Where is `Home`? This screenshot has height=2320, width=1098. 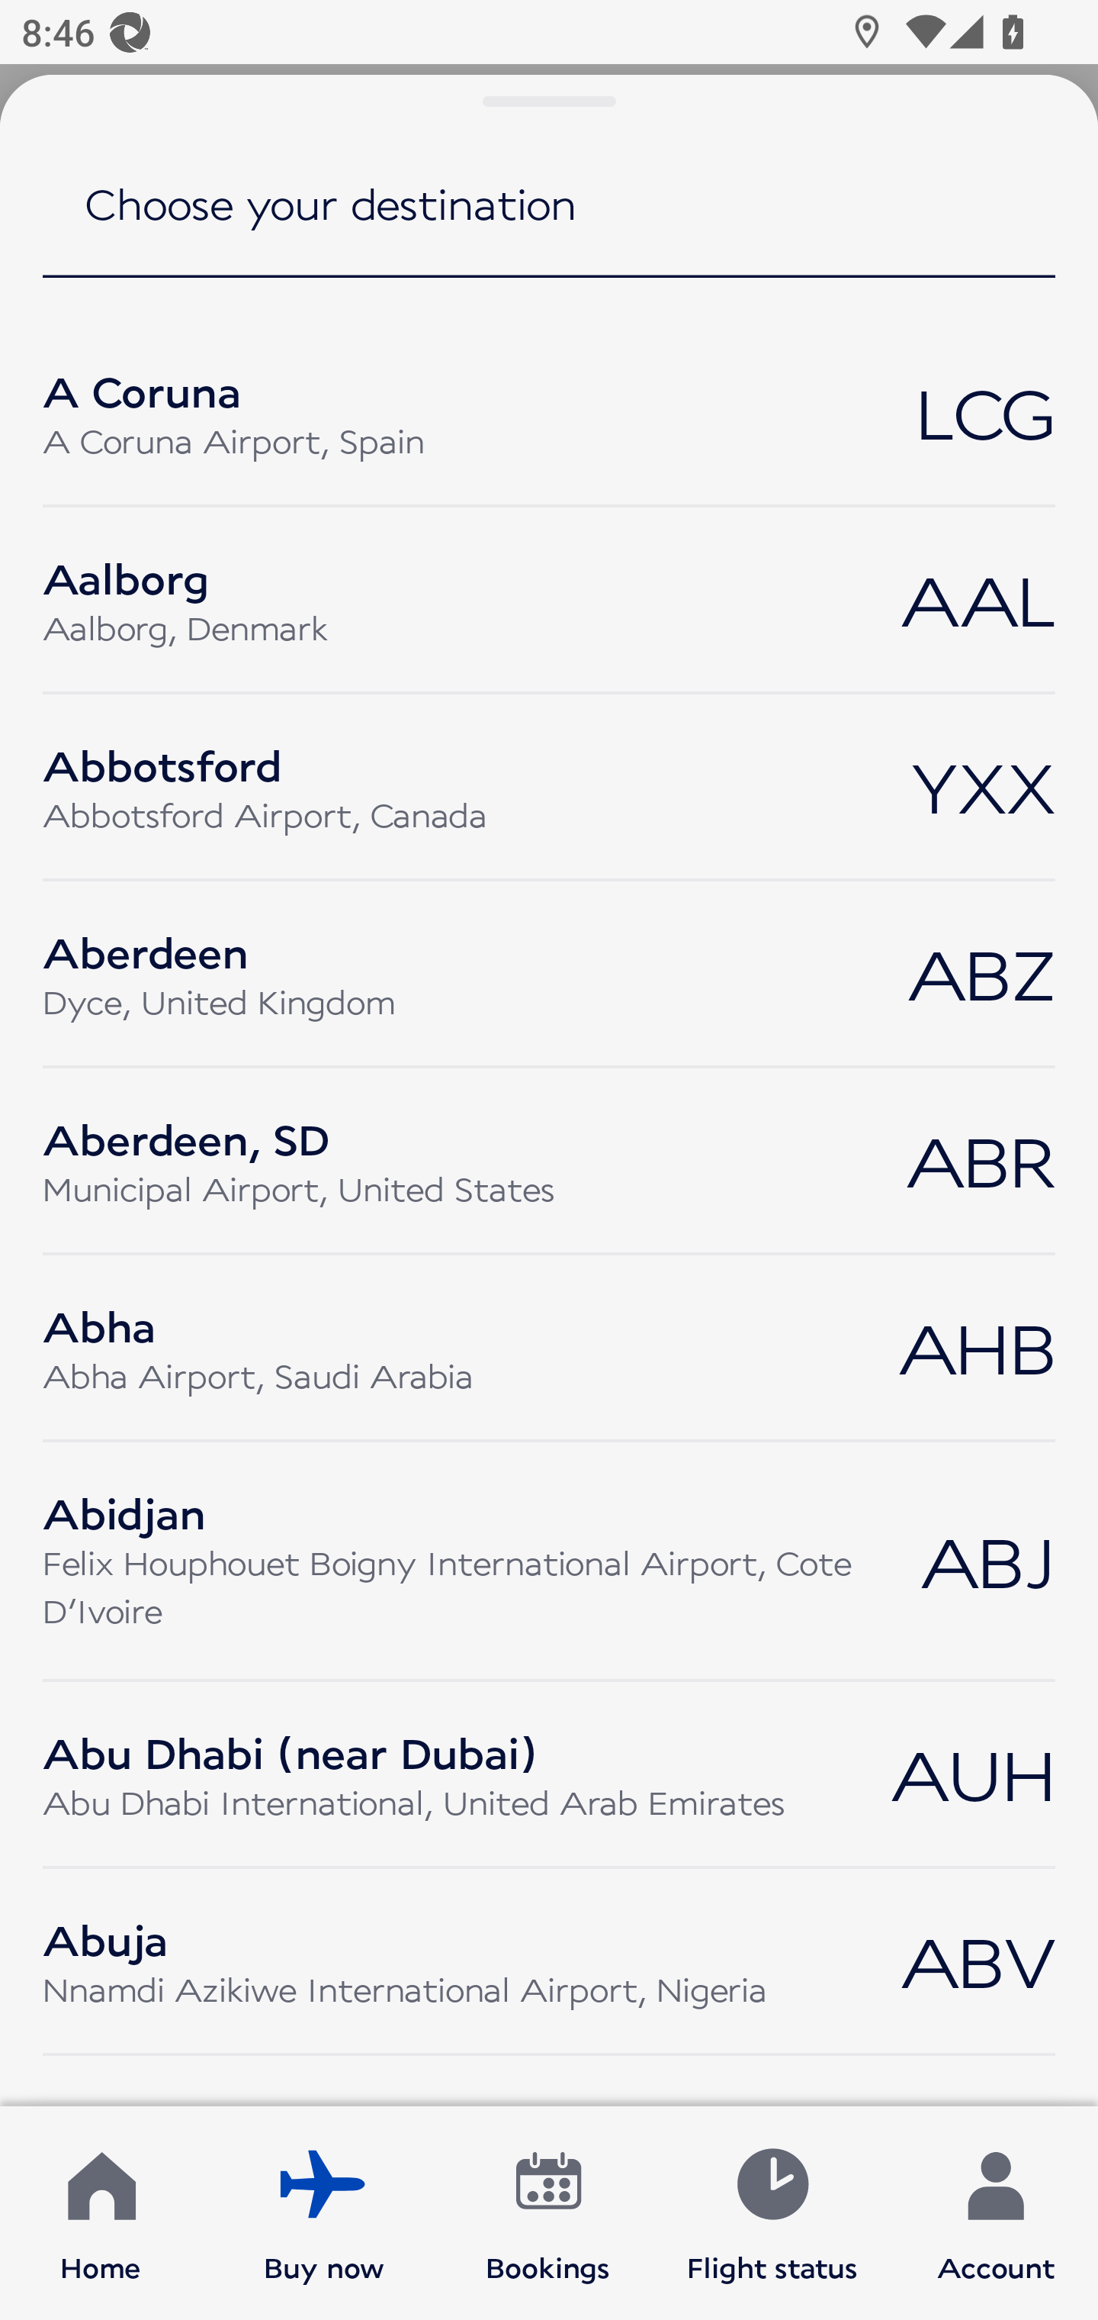
Home is located at coordinates (101, 2213).